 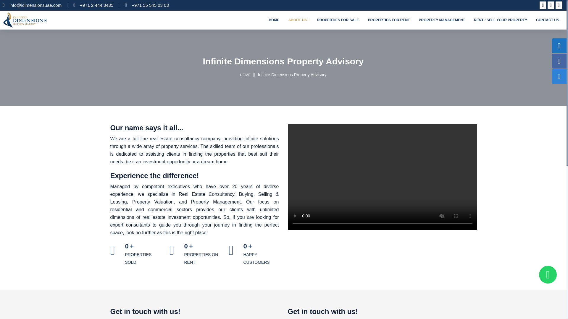 I want to click on CONTACT US, so click(x=547, y=20).